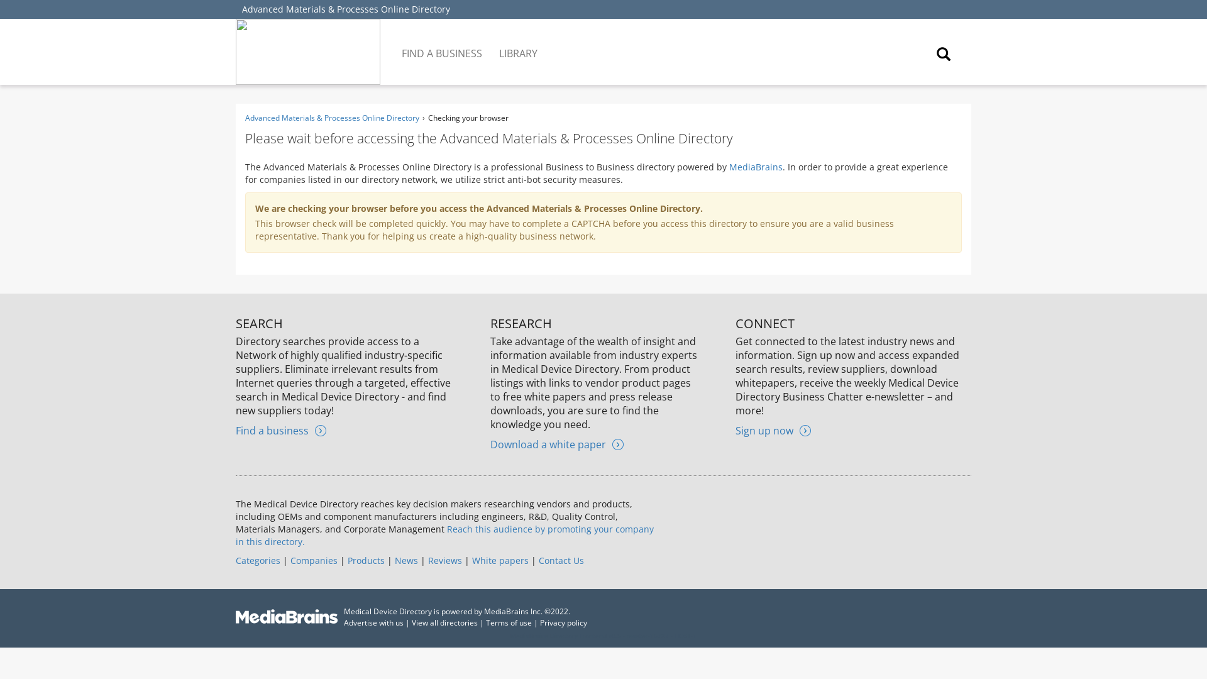  I want to click on LIBRARY, so click(519, 44).